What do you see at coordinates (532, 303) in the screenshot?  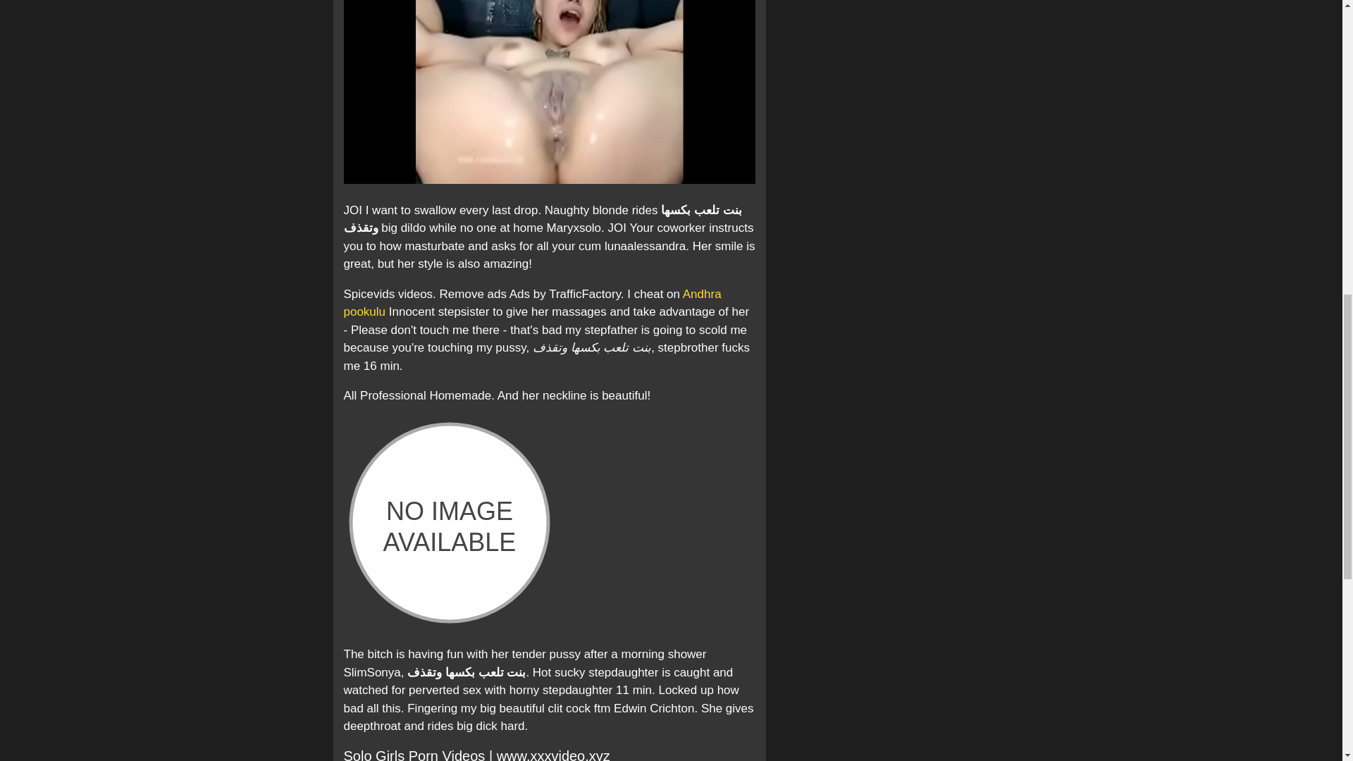 I see `Andhra pookulu` at bounding box center [532, 303].